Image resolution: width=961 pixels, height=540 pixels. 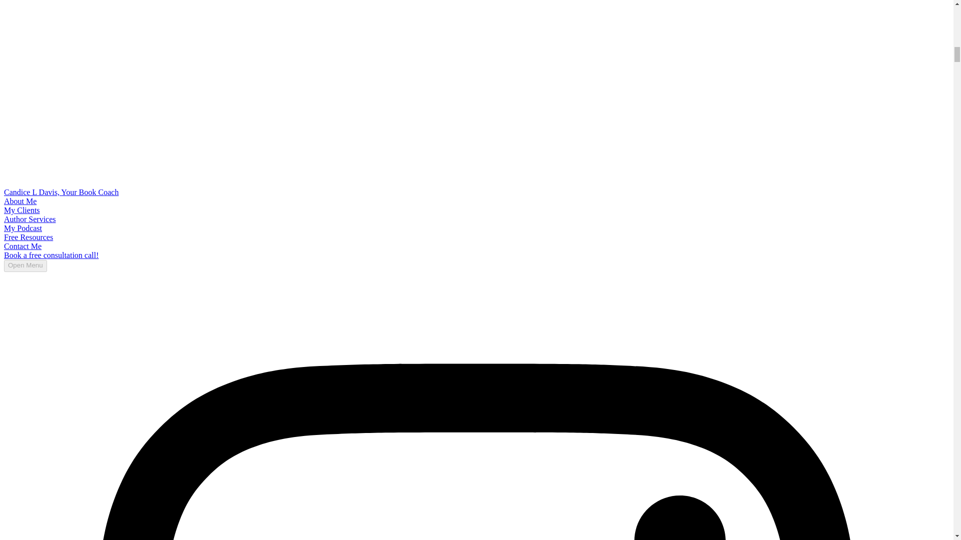 I want to click on Contact Me, so click(x=22, y=246).